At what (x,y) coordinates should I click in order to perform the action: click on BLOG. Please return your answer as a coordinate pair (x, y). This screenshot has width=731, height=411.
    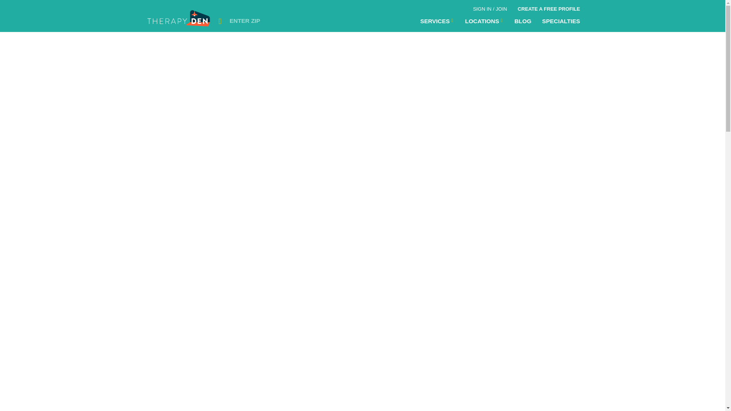
    Looking at the image, I should click on (522, 21).